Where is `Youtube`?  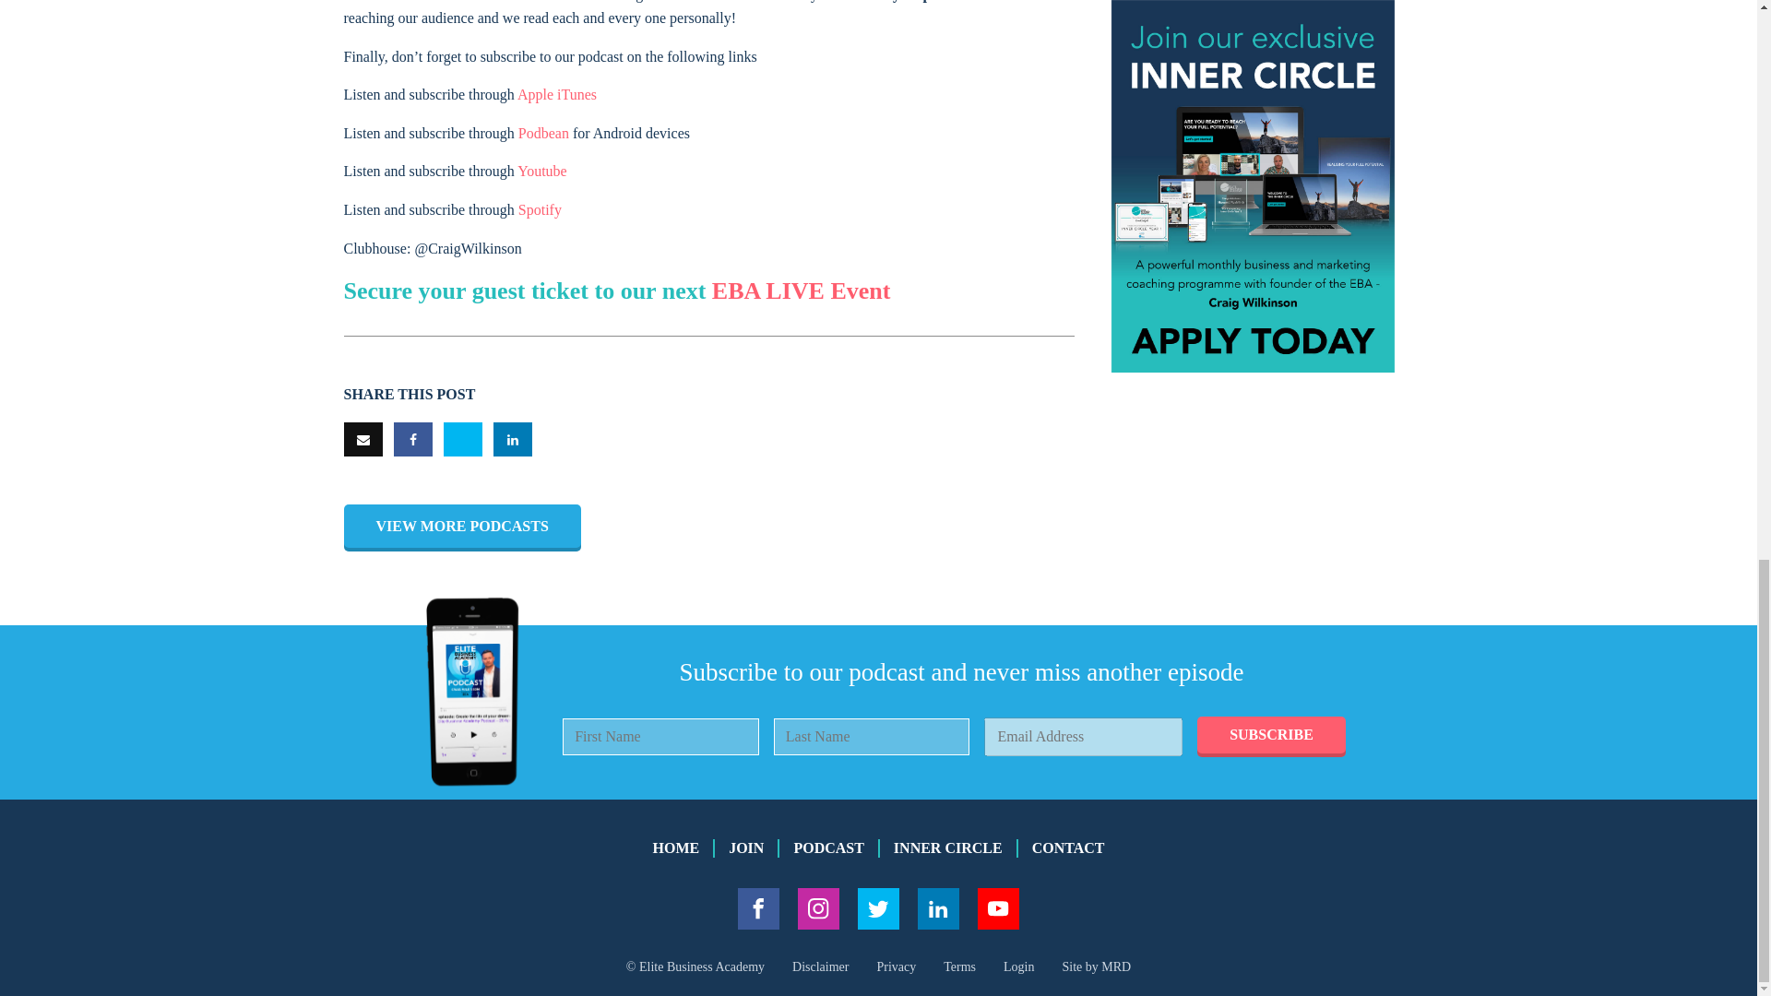 Youtube is located at coordinates (541, 172).